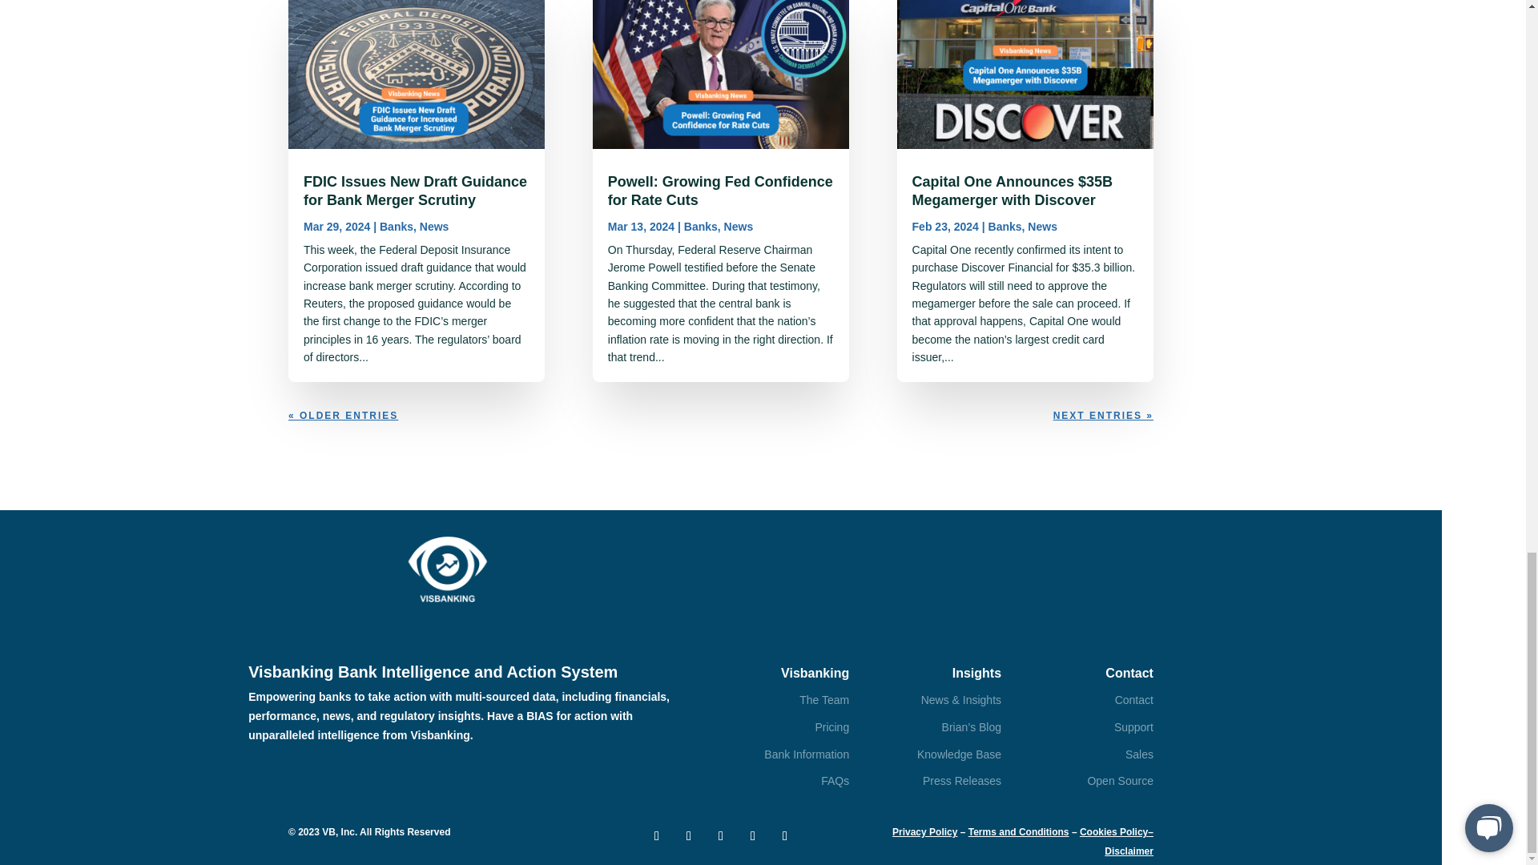 The height and width of the screenshot is (865, 1538). Describe the element at coordinates (447, 569) in the screenshot. I see `logo.png` at that location.